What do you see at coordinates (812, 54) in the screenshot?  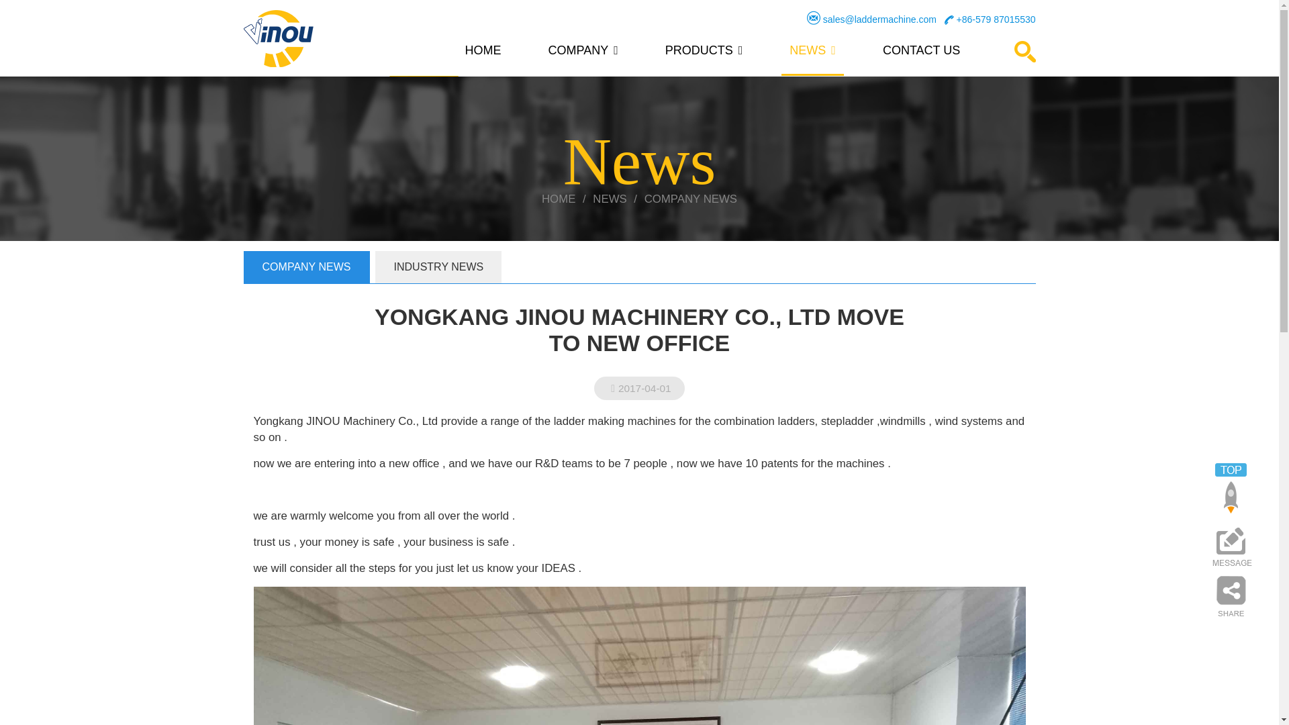 I see `NEWS` at bounding box center [812, 54].